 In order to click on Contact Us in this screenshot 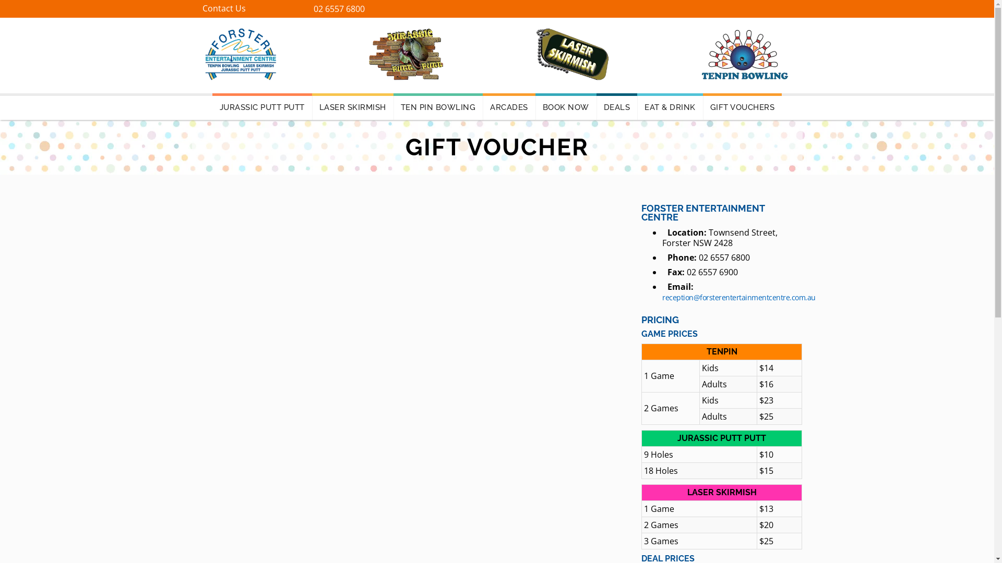, I will do `click(224, 8)`.